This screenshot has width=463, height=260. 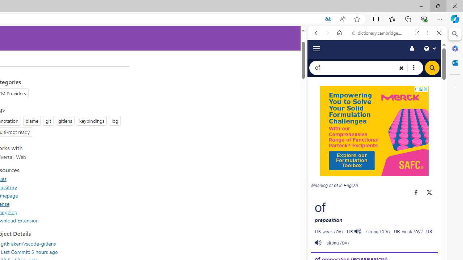 I want to click on AutomationID: cbb, so click(x=425, y=89).